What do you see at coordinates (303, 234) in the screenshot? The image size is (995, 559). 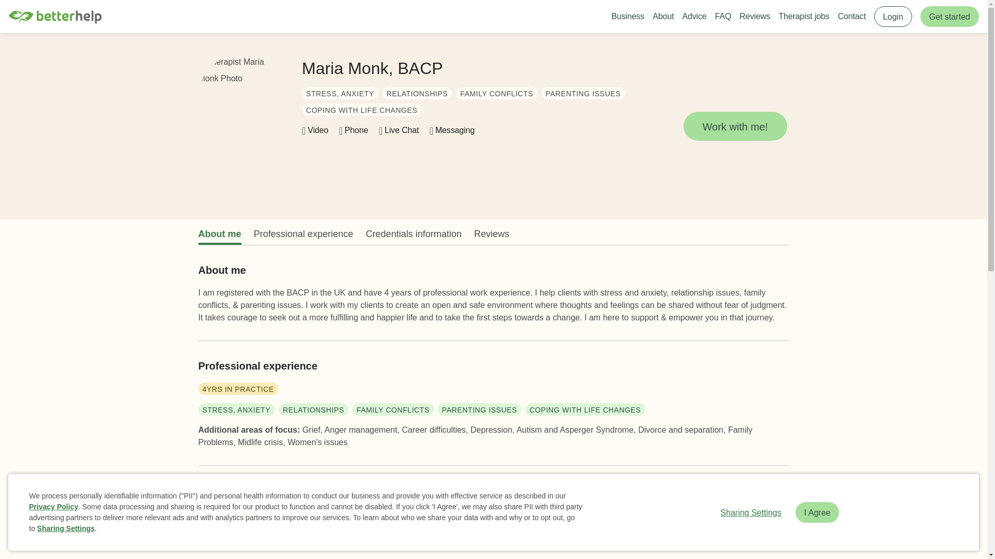 I see `Professional experience` at bounding box center [303, 234].